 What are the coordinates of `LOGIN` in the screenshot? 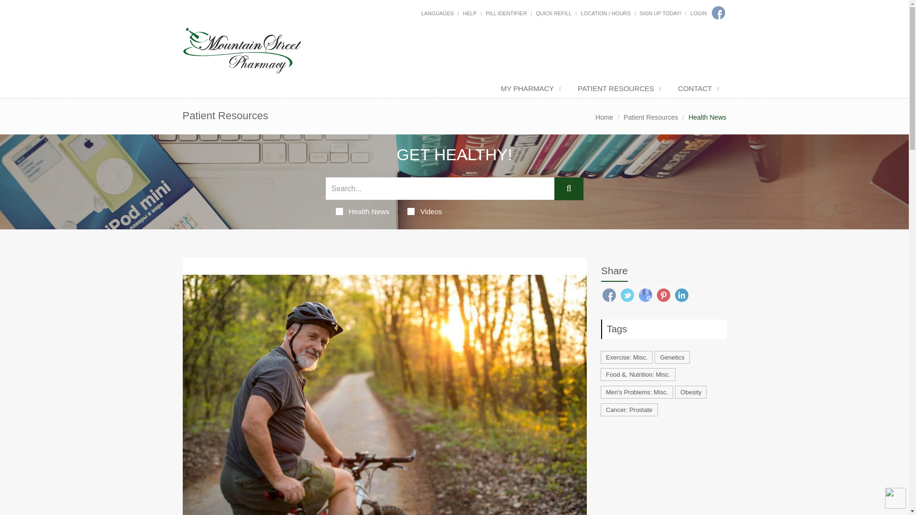 It's located at (698, 13).